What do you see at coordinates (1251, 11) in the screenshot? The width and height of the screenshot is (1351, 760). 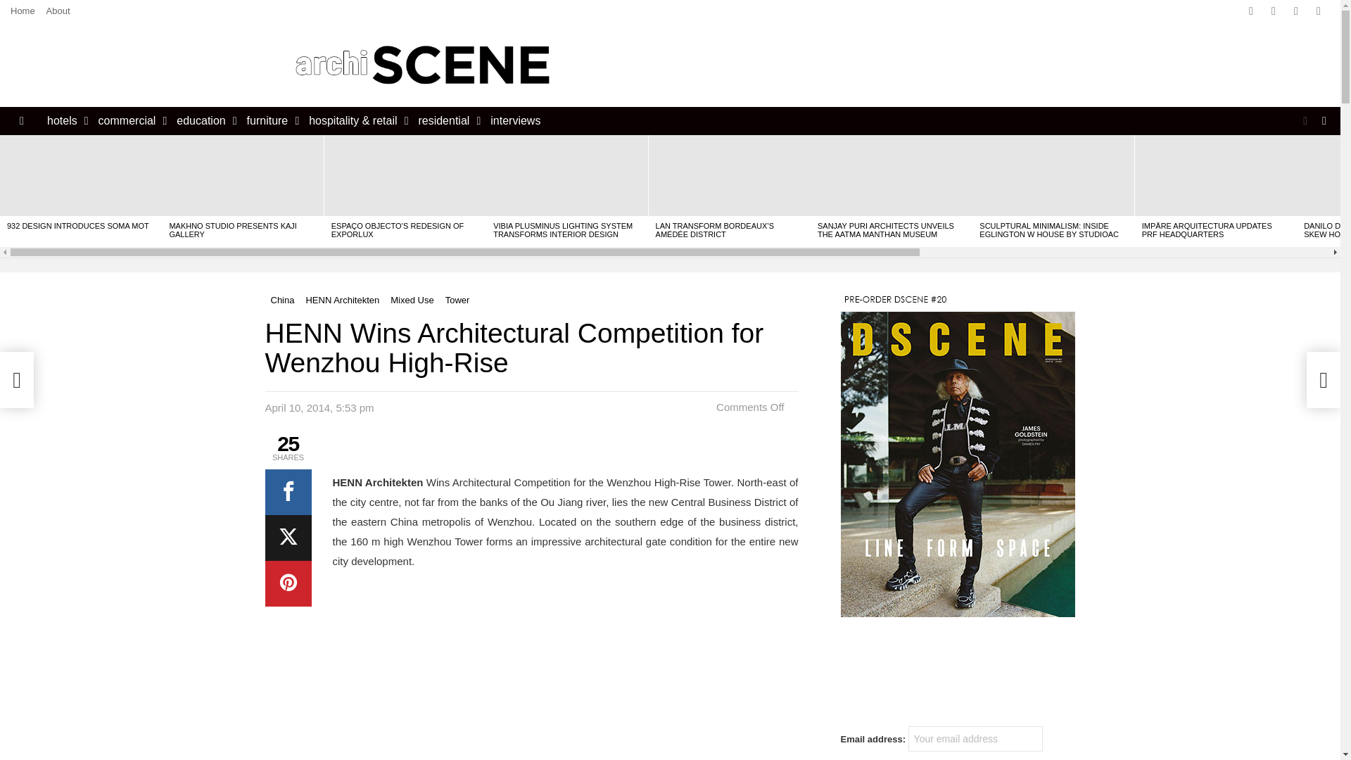 I see `Facebook` at bounding box center [1251, 11].